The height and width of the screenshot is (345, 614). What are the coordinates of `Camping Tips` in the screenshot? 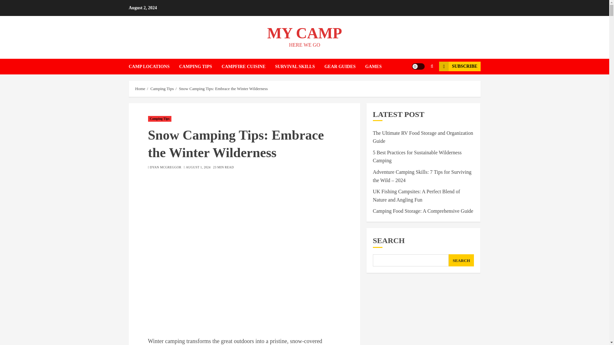 It's located at (159, 119).